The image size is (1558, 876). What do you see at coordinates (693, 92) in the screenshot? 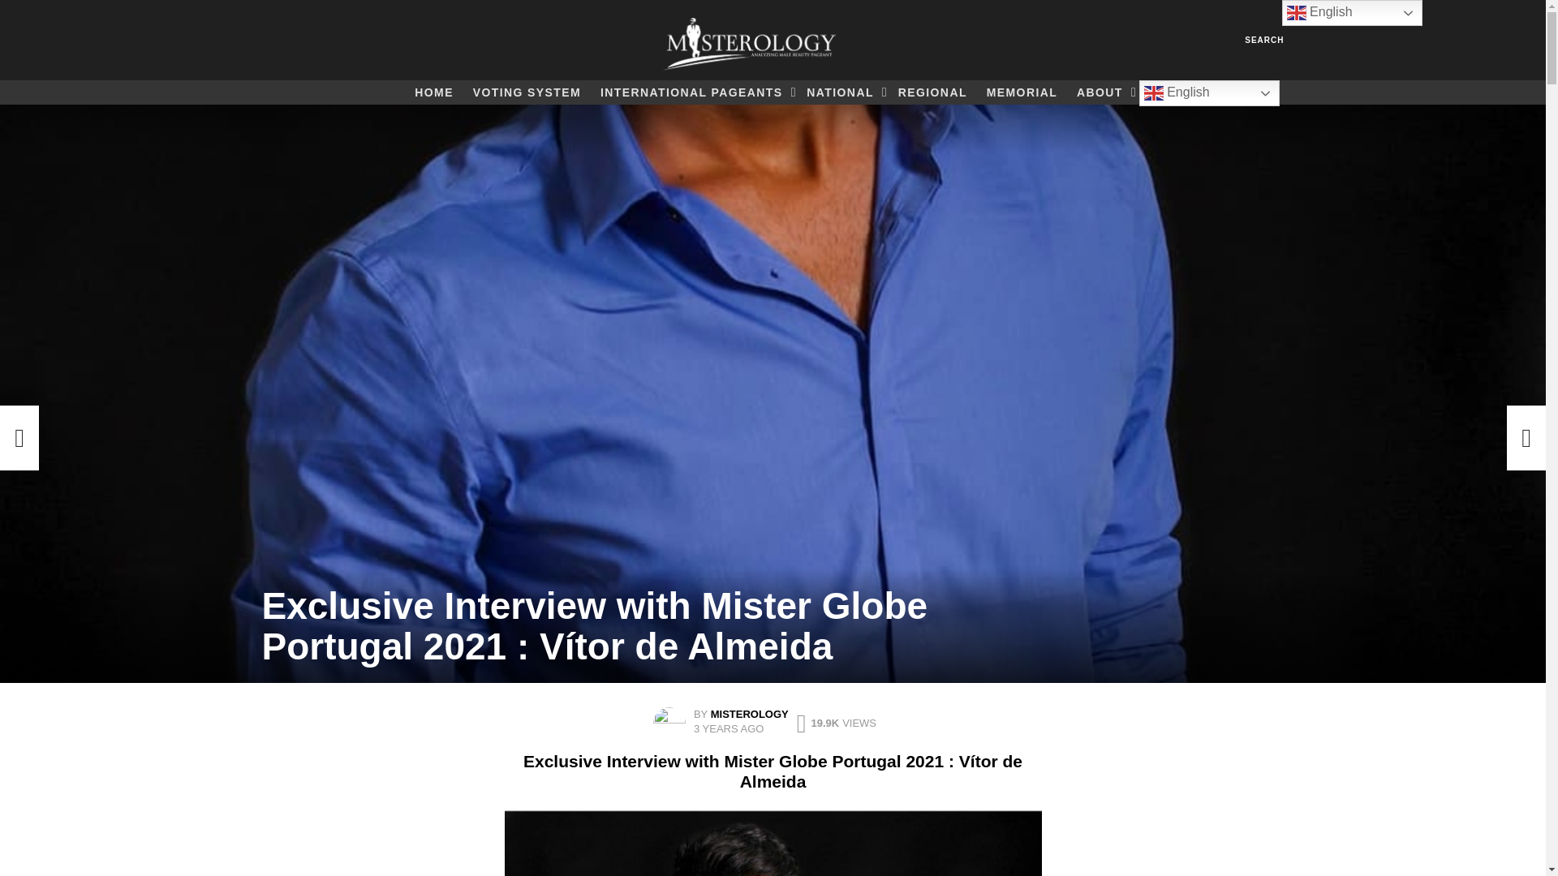
I see `INTERNATIONAL PAGEANTS` at bounding box center [693, 92].